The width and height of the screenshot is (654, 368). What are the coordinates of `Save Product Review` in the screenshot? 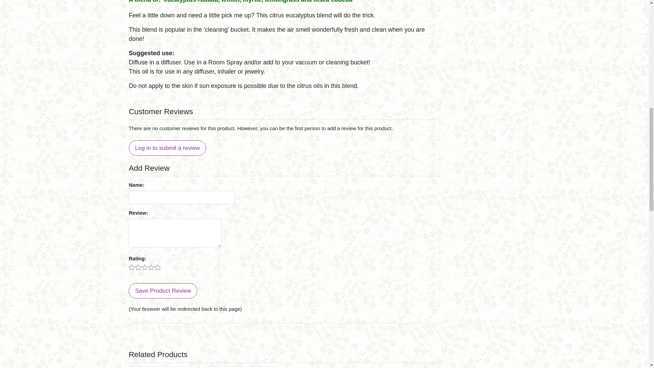 It's located at (163, 290).